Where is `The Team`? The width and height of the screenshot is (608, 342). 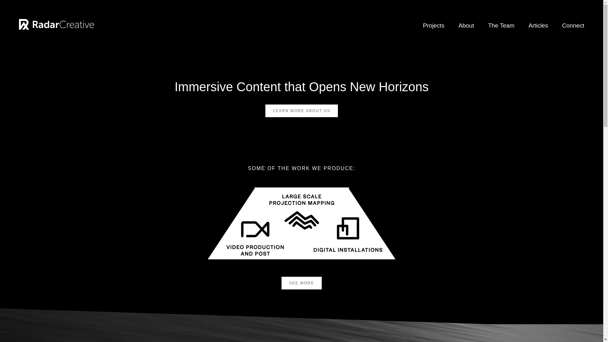 The Team is located at coordinates (501, 25).